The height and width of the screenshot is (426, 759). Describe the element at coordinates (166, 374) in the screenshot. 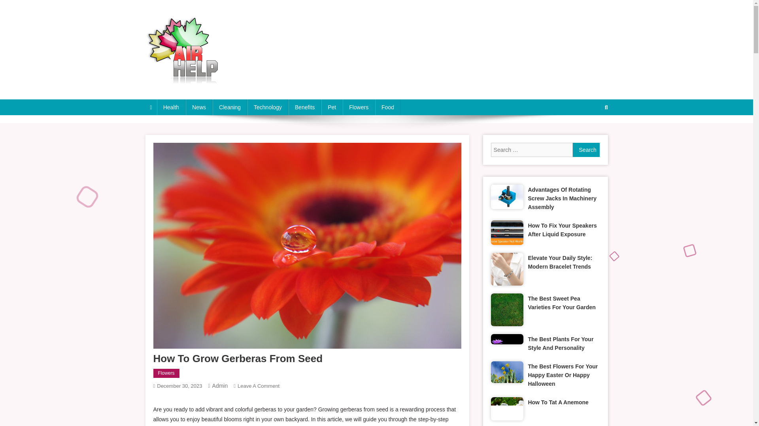

I see `Benefits` at that location.